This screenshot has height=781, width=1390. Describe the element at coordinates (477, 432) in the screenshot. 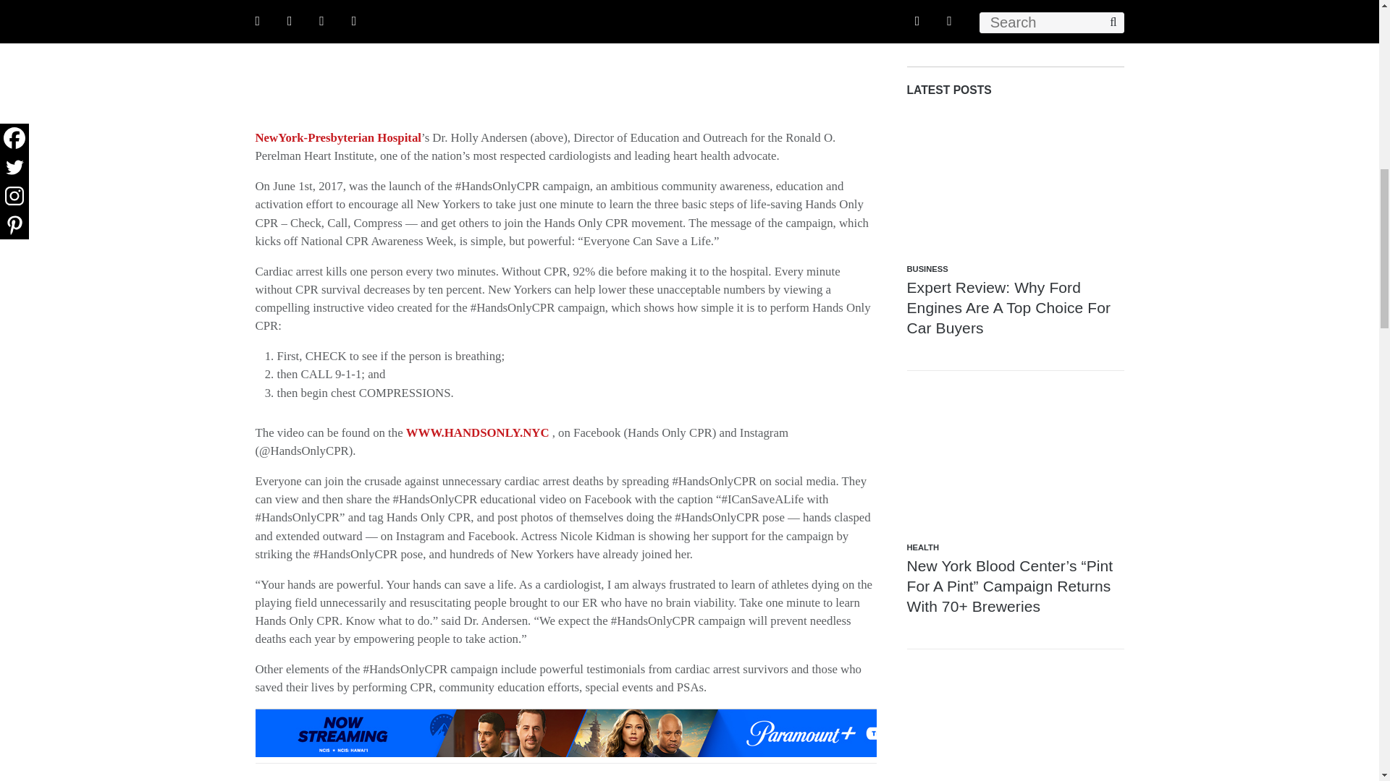

I see `WWW.HANDSONLY.NYC` at that location.